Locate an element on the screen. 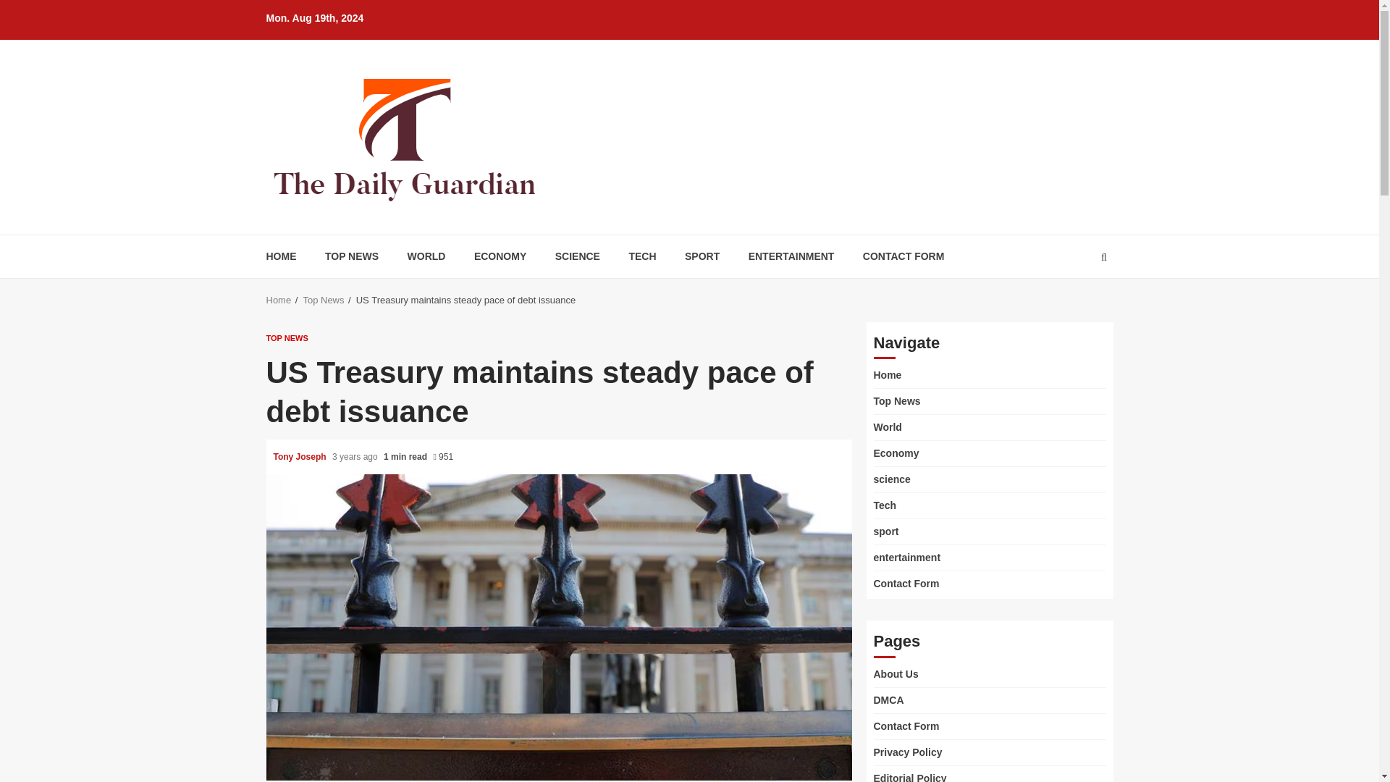  WORLD is located at coordinates (426, 256).